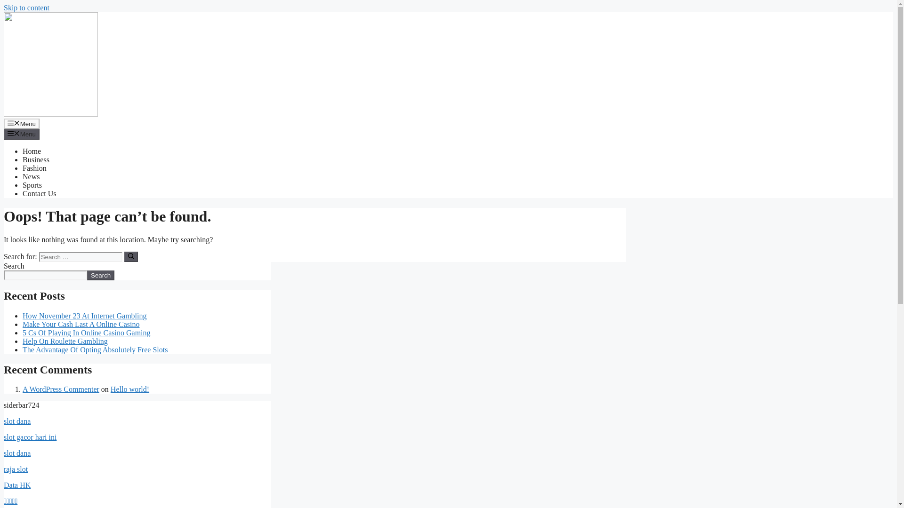 The image size is (904, 508). What do you see at coordinates (87, 333) in the screenshot?
I see `5 Cs Of Playing In Online Casino Gaming` at bounding box center [87, 333].